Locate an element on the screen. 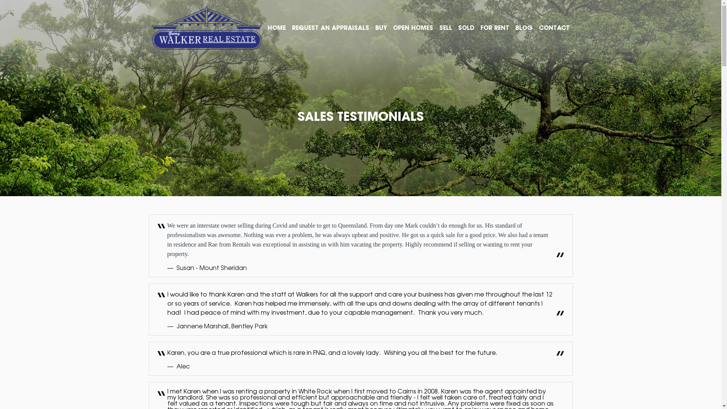 This screenshot has height=409, width=727. BUY is located at coordinates (381, 28).